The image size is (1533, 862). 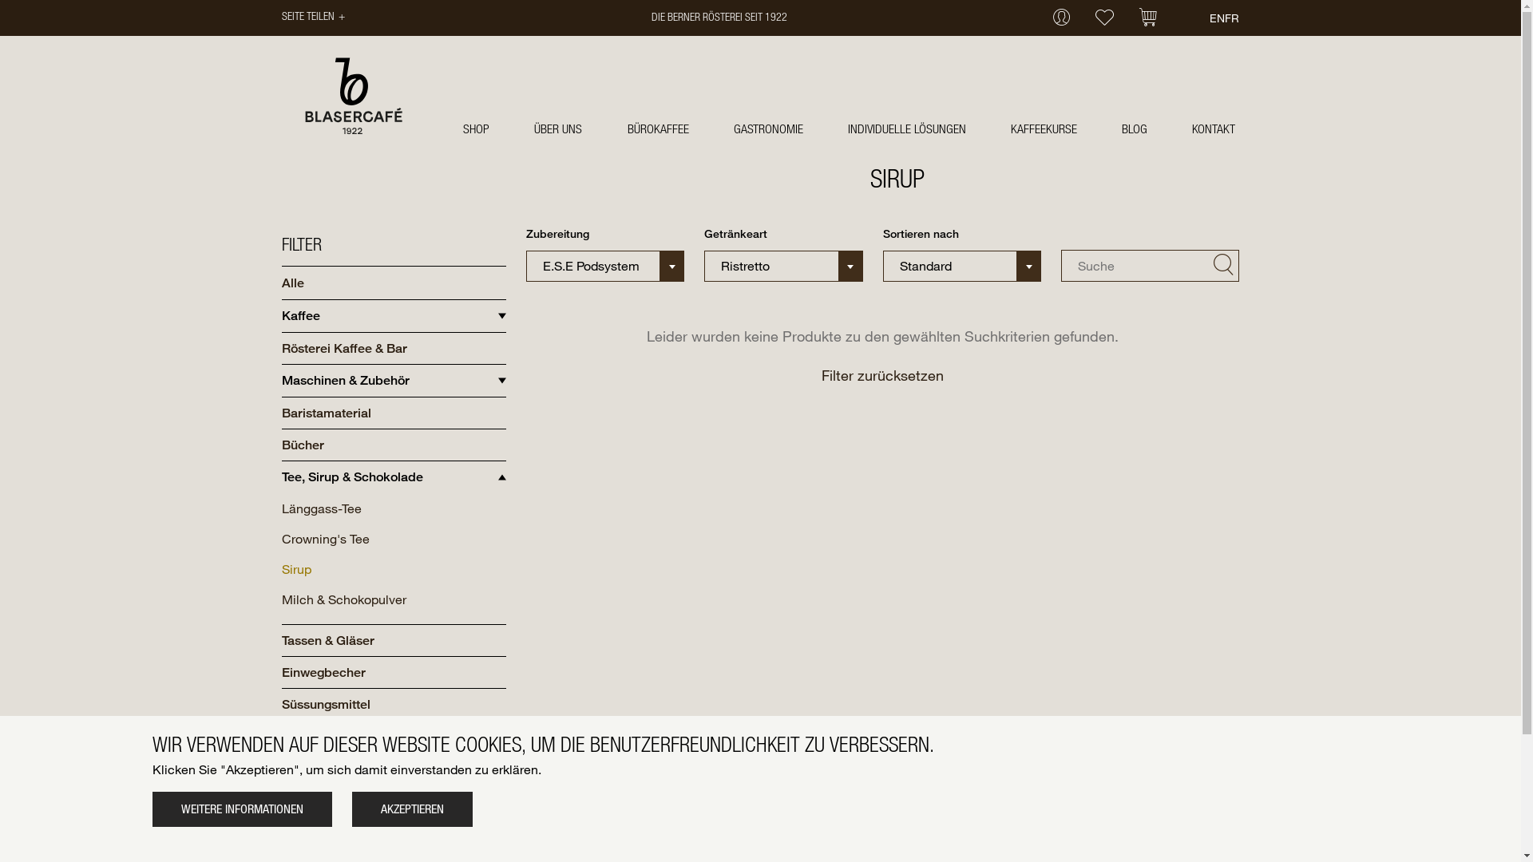 I want to click on AKZEPTIEREN, so click(x=412, y=809).